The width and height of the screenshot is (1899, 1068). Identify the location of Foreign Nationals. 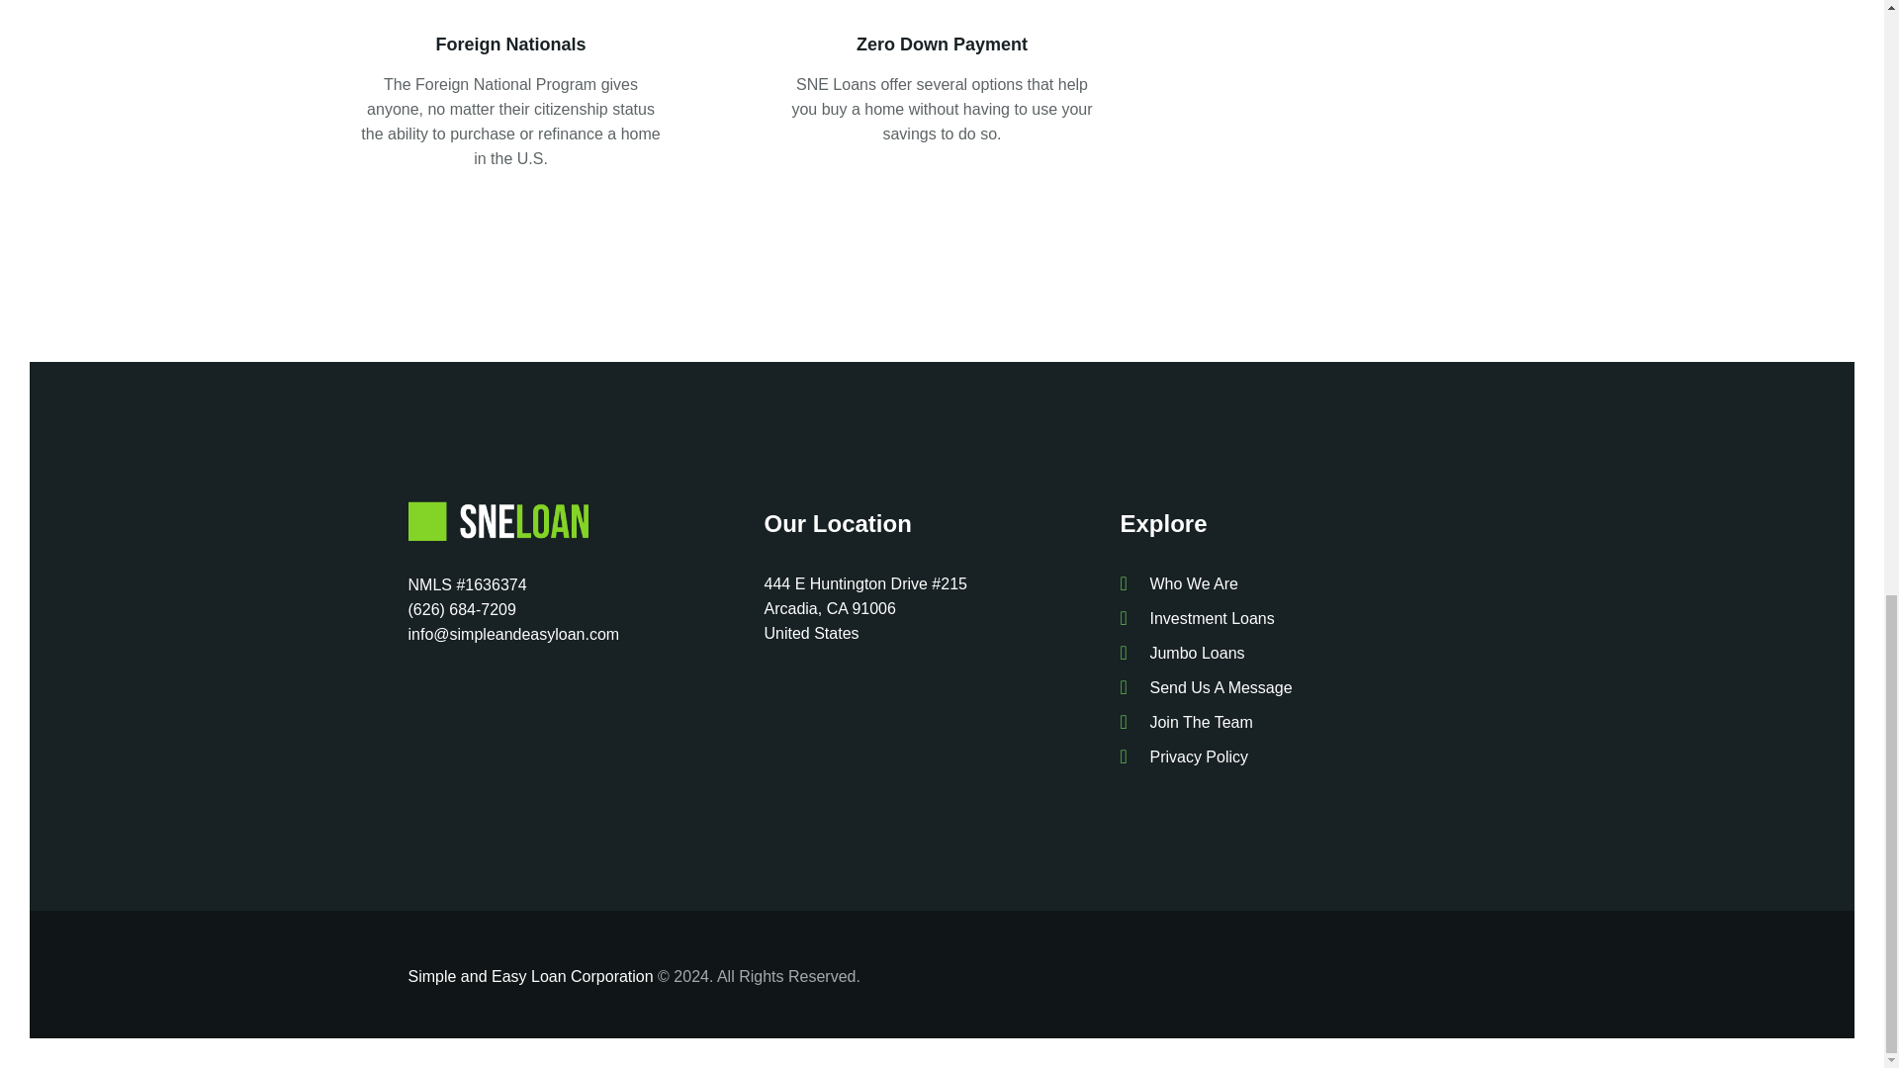
(511, 44).